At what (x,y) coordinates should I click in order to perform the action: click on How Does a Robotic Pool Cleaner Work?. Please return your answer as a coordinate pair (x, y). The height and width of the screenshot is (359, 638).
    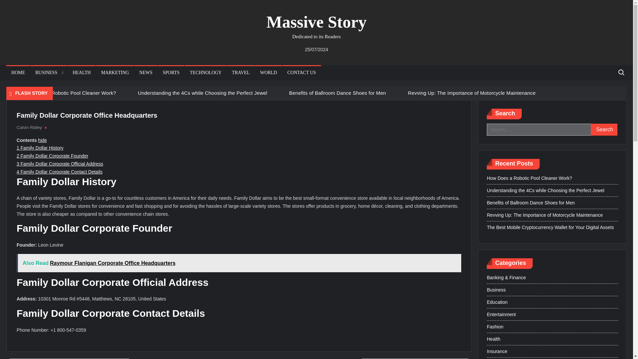
    Looking at the image, I should click on (14, 93).